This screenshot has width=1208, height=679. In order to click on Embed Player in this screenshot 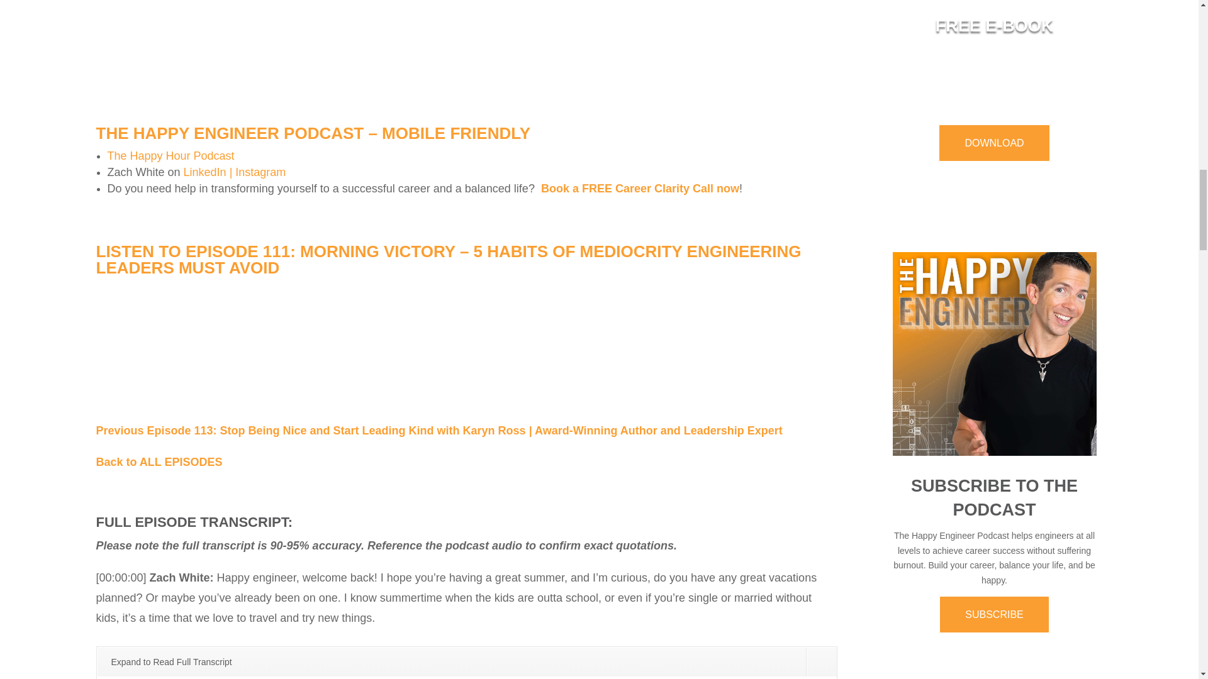, I will do `click(466, 343)`.